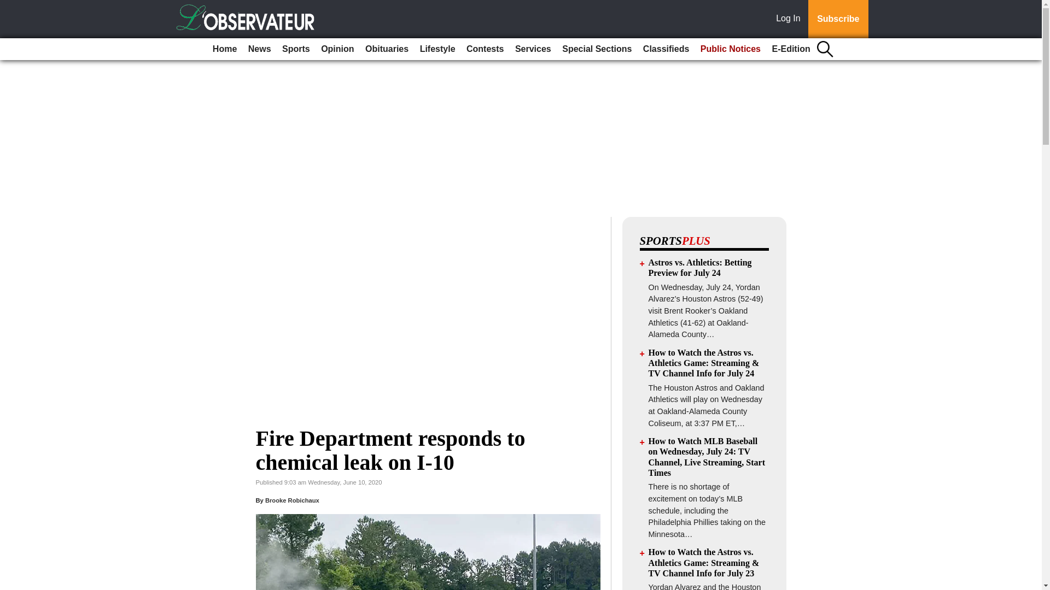 The width and height of the screenshot is (1050, 590). I want to click on E-Edition, so click(791, 49).